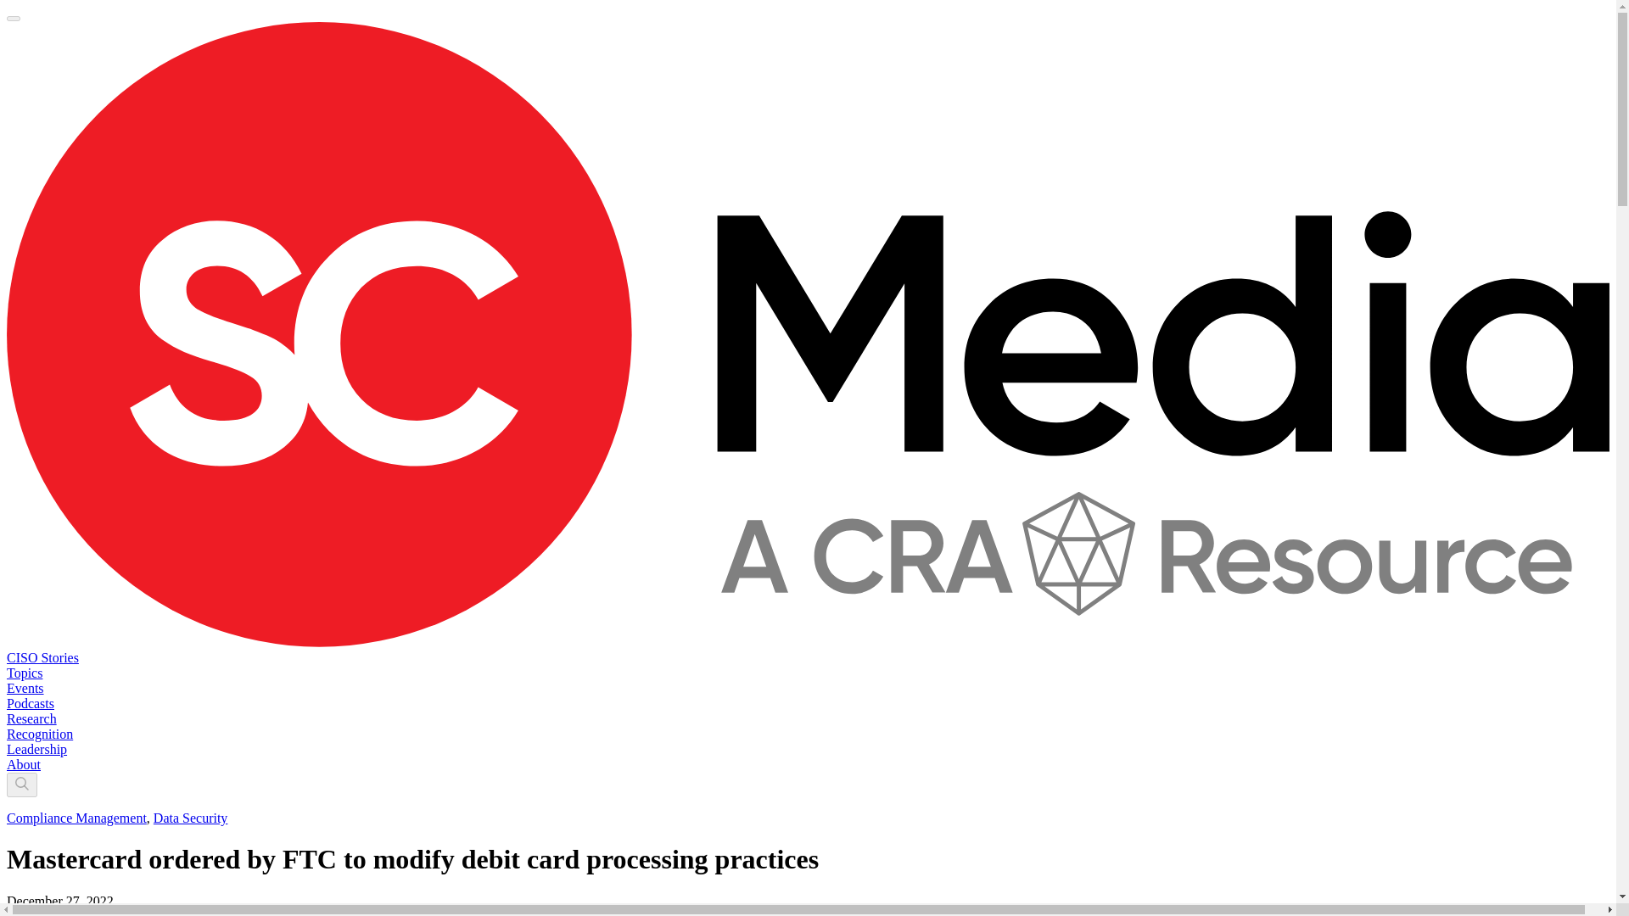 This screenshot has height=916, width=1629. What do you see at coordinates (190, 818) in the screenshot?
I see `Data Security` at bounding box center [190, 818].